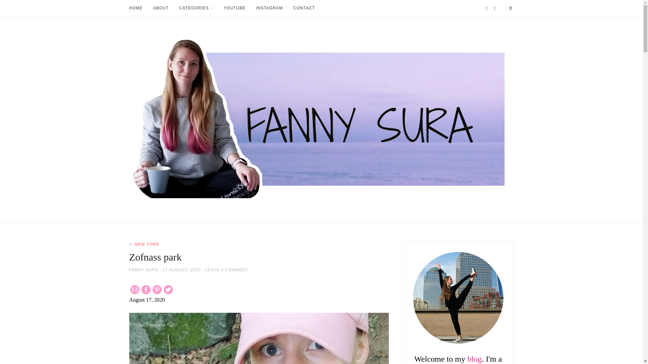  Describe the element at coordinates (157, 290) in the screenshot. I see `Pinterest` at that location.